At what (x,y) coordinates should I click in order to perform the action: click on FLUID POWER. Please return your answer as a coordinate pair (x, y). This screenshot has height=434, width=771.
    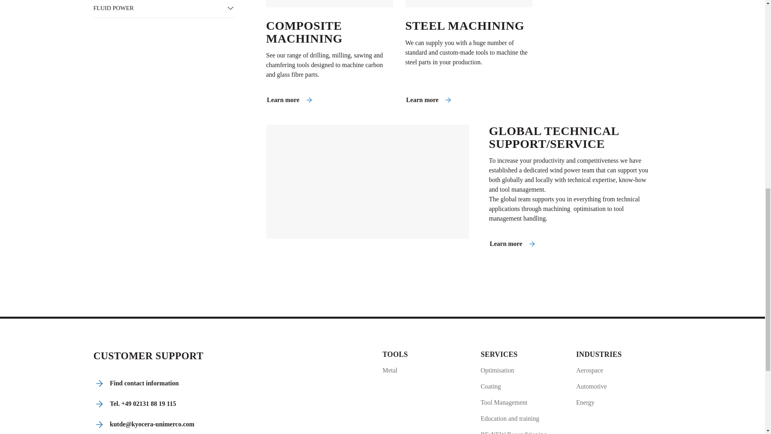
    Looking at the image, I should click on (157, 9).